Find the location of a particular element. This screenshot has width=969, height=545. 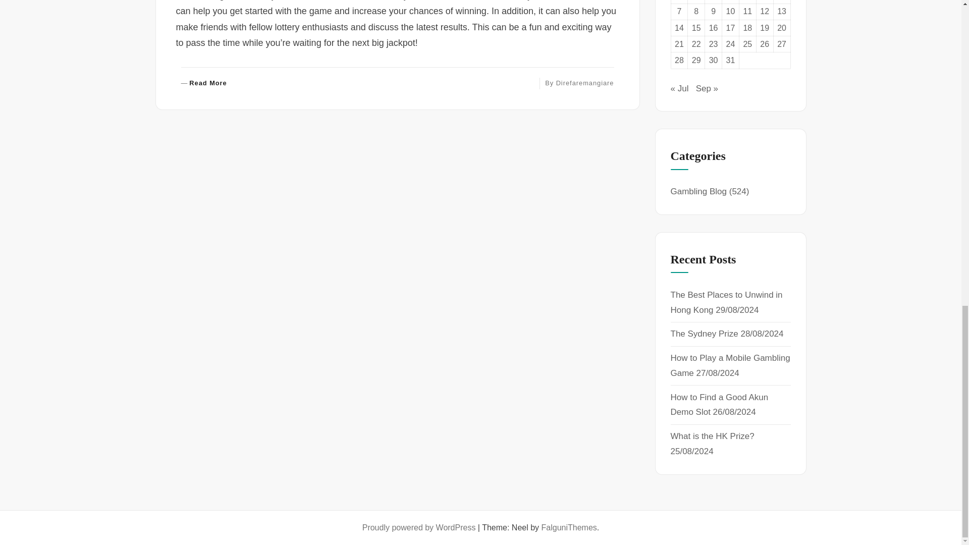

11 is located at coordinates (203, 83).